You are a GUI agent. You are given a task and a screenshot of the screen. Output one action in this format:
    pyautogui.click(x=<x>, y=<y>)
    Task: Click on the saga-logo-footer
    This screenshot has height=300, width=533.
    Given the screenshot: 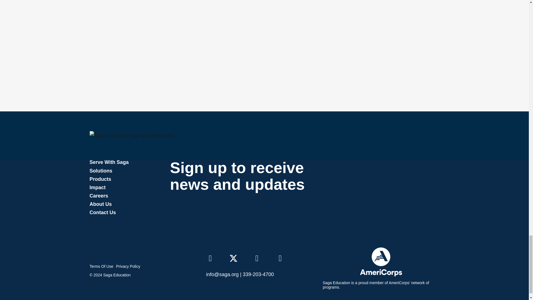 What is the action you would take?
    pyautogui.click(x=131, y=136)
    